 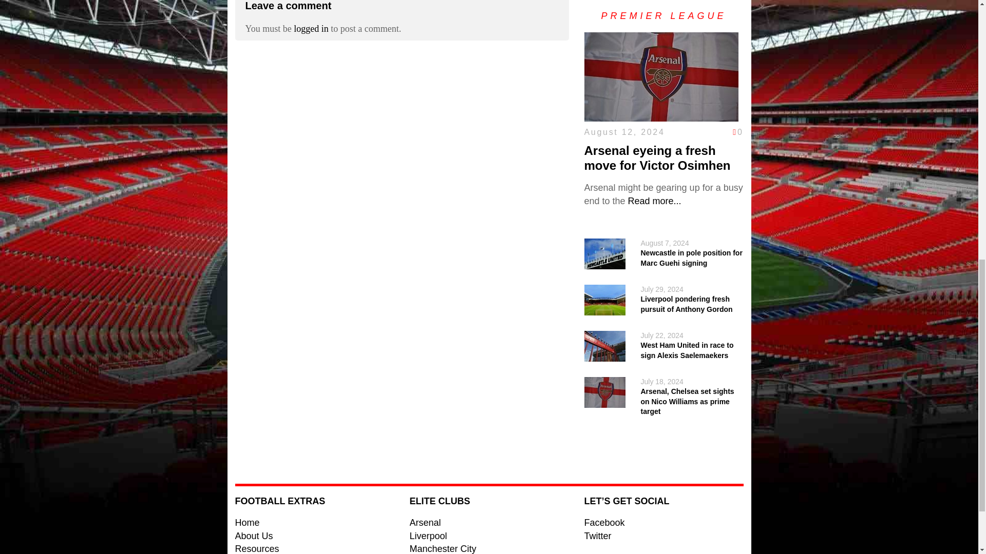 I want to click on West Ham United in race to sign Alexis Saelemaekers, so click(x=687, y=350).